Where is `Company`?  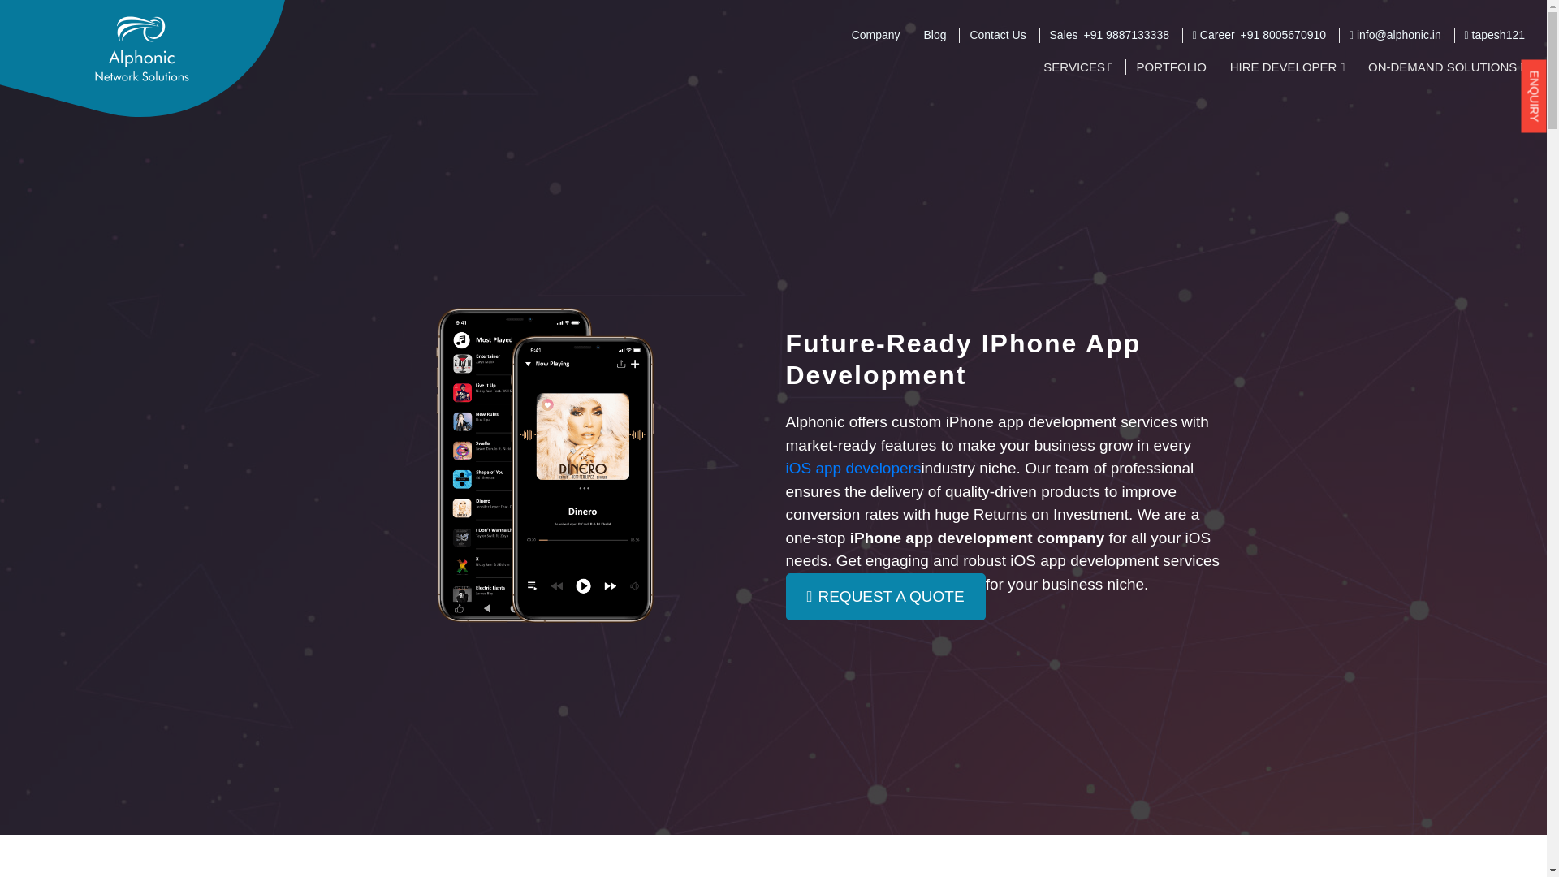
Company is located at coordinates (875, 34).